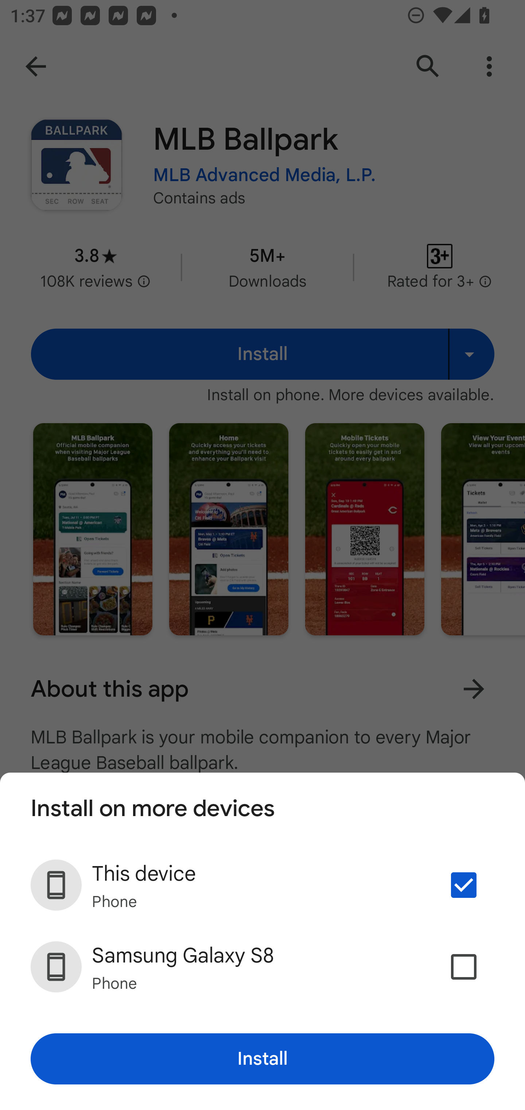  What do you see at coordinates (262, 1059) in the screenshot?
I see `Install` at bounding box center [262, 1059].